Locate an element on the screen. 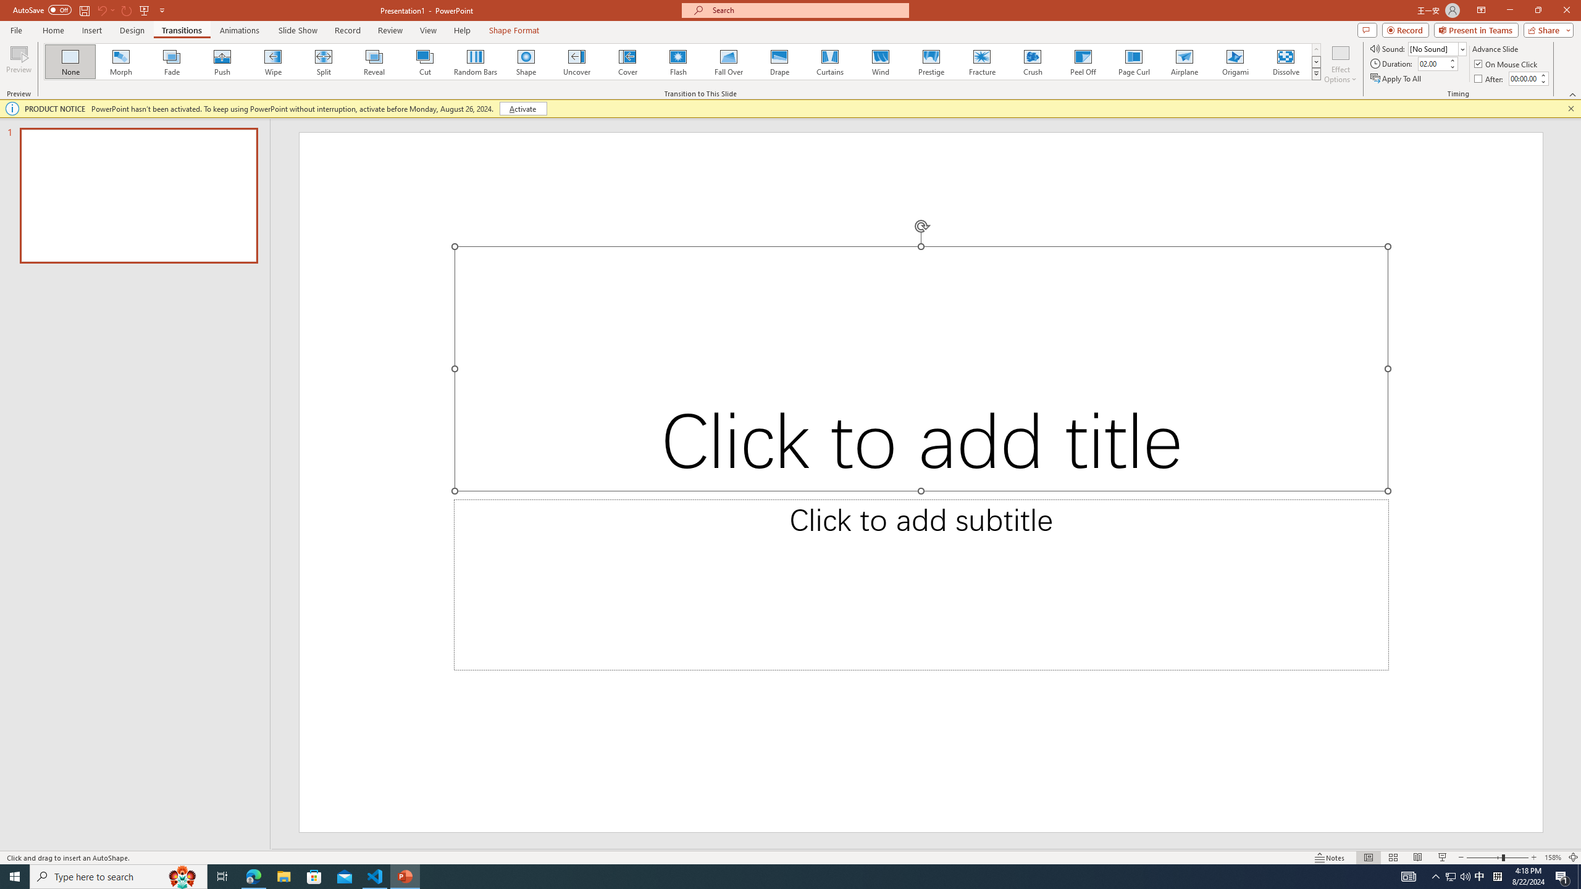 The height and width of the screenshot is (889, 1581). Shape Format is located at coordinates (514, 30).